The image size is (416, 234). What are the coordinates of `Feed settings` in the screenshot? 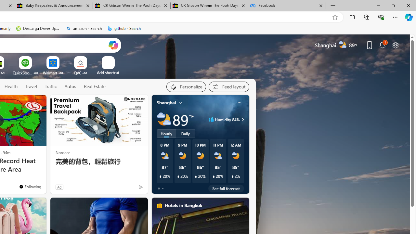 It's located at (229, 86).